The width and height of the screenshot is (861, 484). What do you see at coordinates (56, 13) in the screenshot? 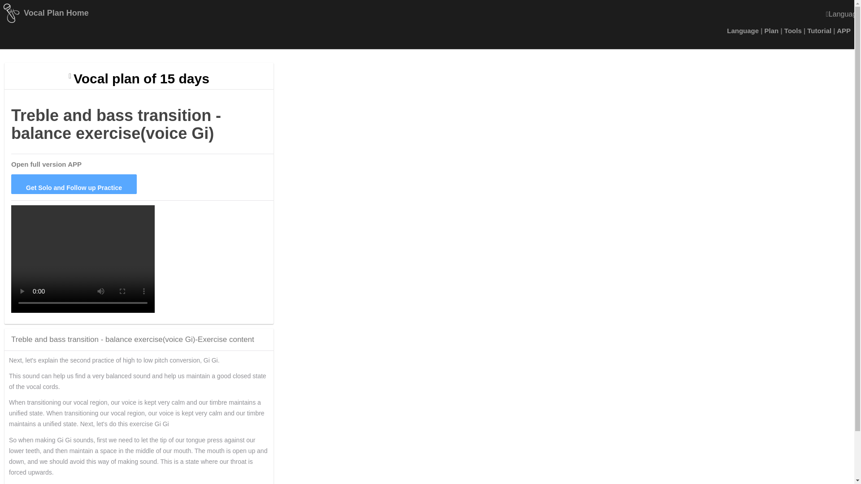
I see `Vocal Plan Home` at bounding box center [56, 13].